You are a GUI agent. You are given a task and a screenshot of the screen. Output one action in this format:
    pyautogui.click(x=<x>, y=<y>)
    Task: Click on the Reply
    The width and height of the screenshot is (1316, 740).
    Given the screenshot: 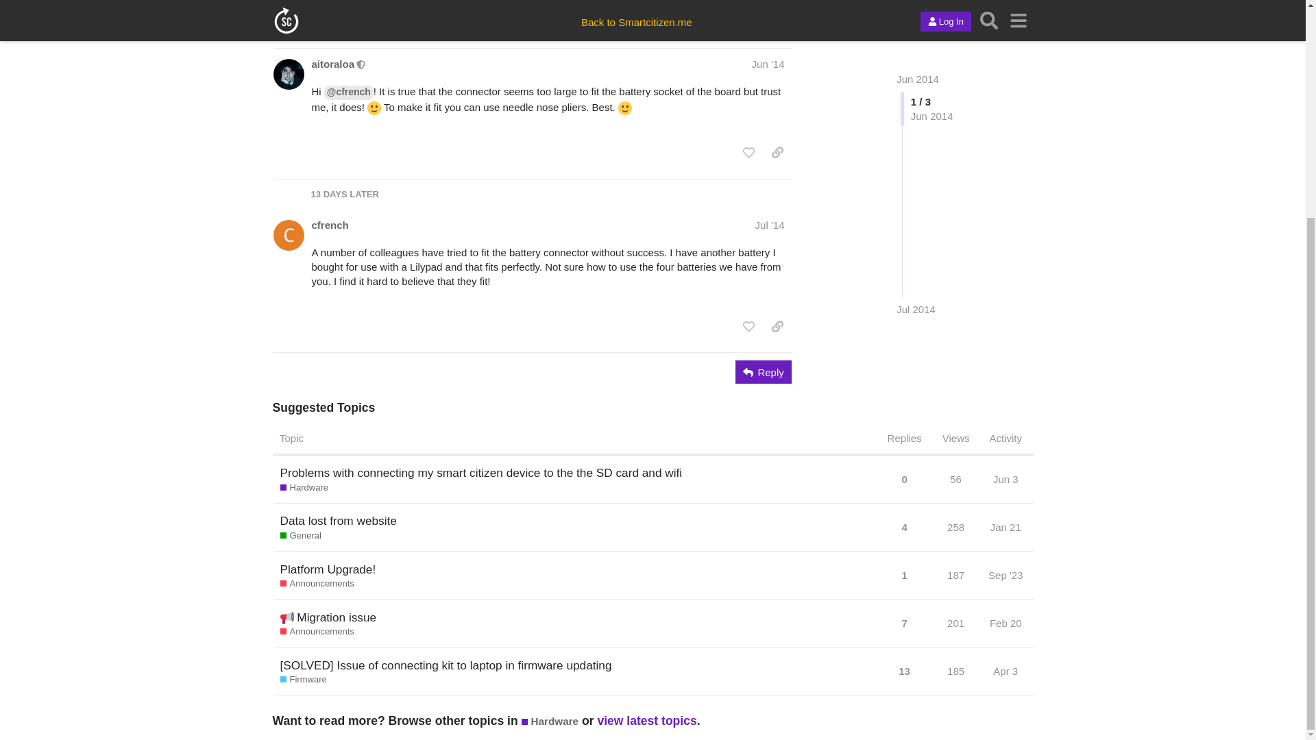 What is the action you would take?
    pyautogui.click(x=764, y=371)
    